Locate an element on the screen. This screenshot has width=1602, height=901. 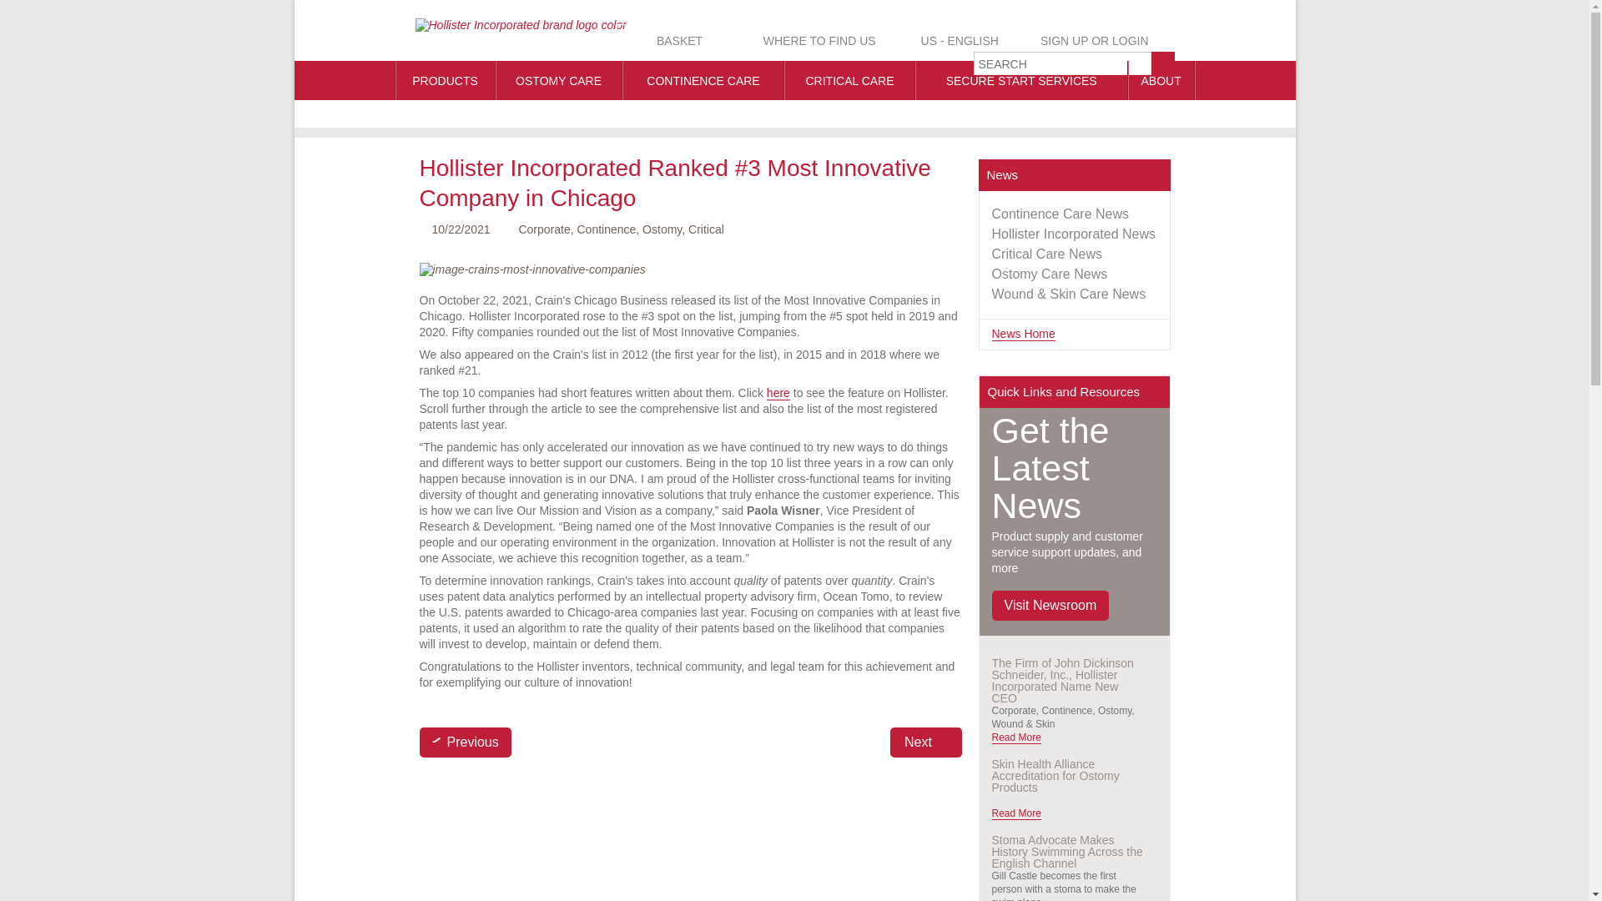
SIGN UP OR LOGIN is located at coordinates (1105, 41).